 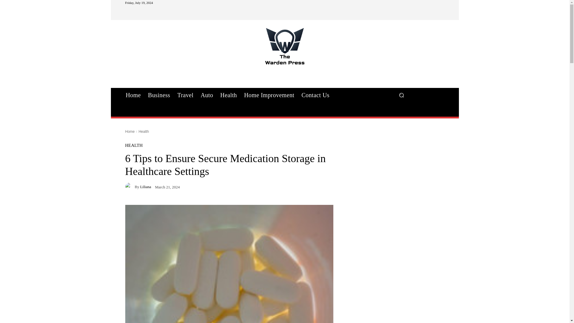 What do you see at coordinates (207, 95) in the screenshot?
I see `Auto` at bounding box center [207, 95].